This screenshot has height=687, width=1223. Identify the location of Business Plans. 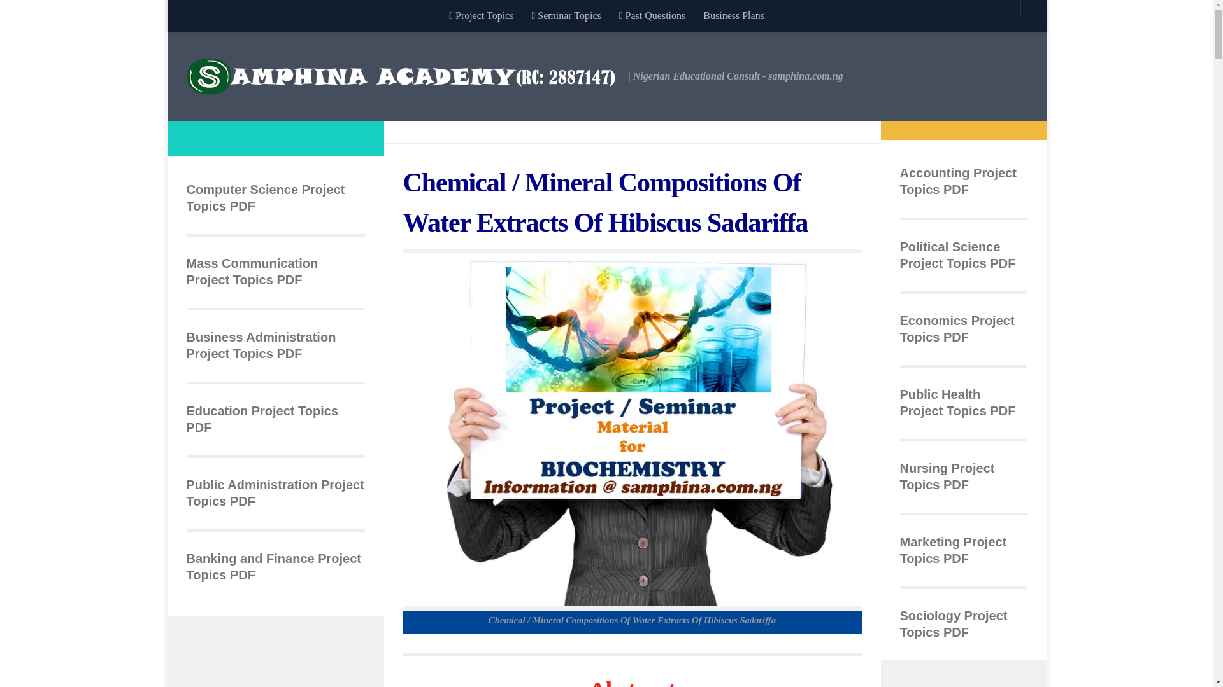
(734, 15).